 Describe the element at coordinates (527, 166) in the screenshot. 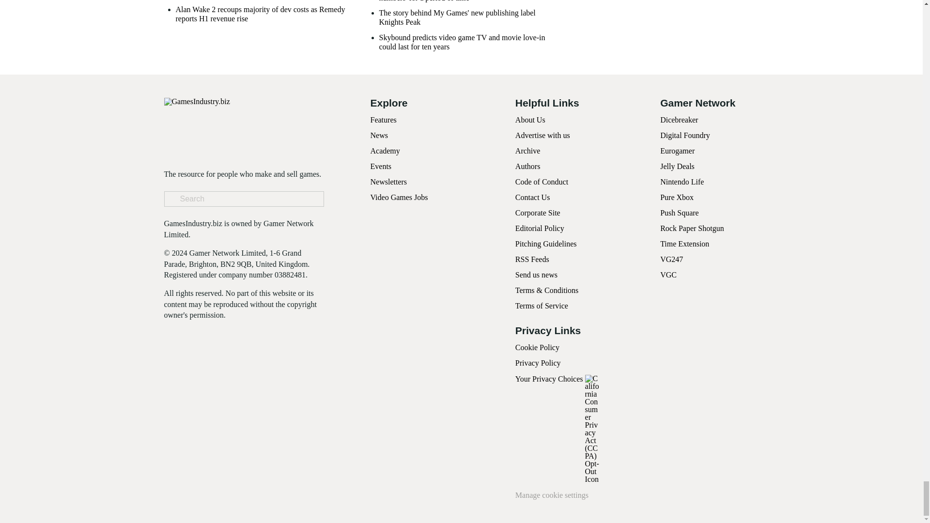

I see `Authors` at that location.